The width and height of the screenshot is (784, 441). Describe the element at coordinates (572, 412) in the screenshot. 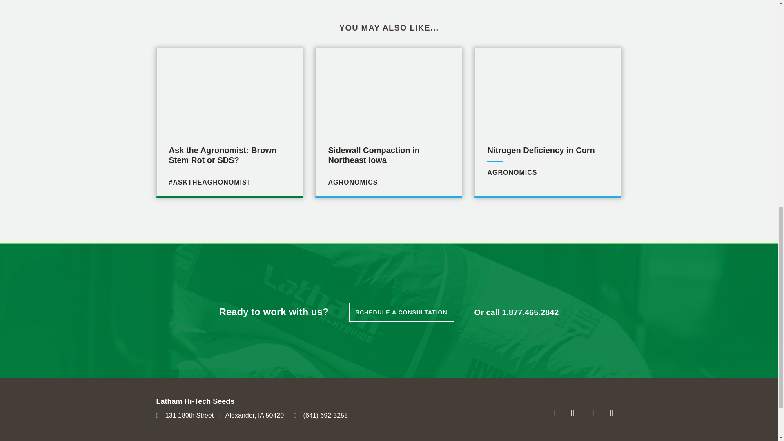

I see `Twitter` at that location.